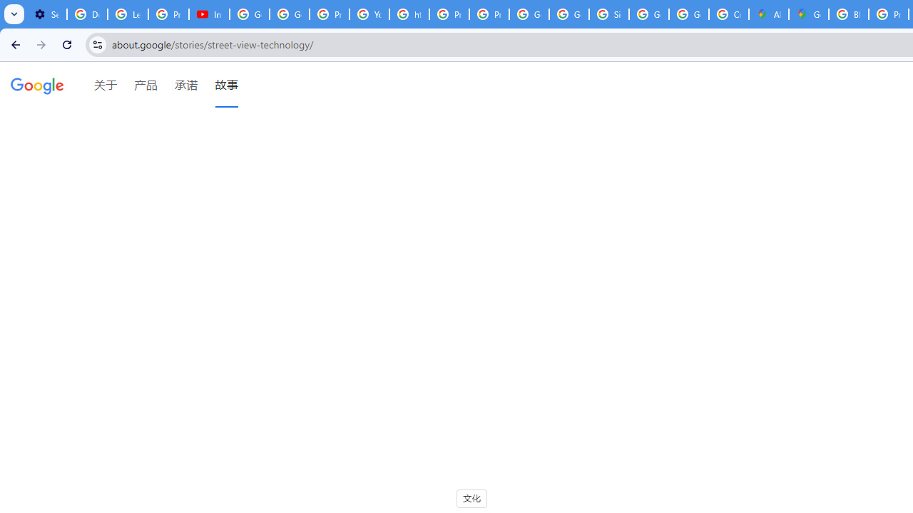  I want to click on https://scholar.google.com/, so click(409, 14).